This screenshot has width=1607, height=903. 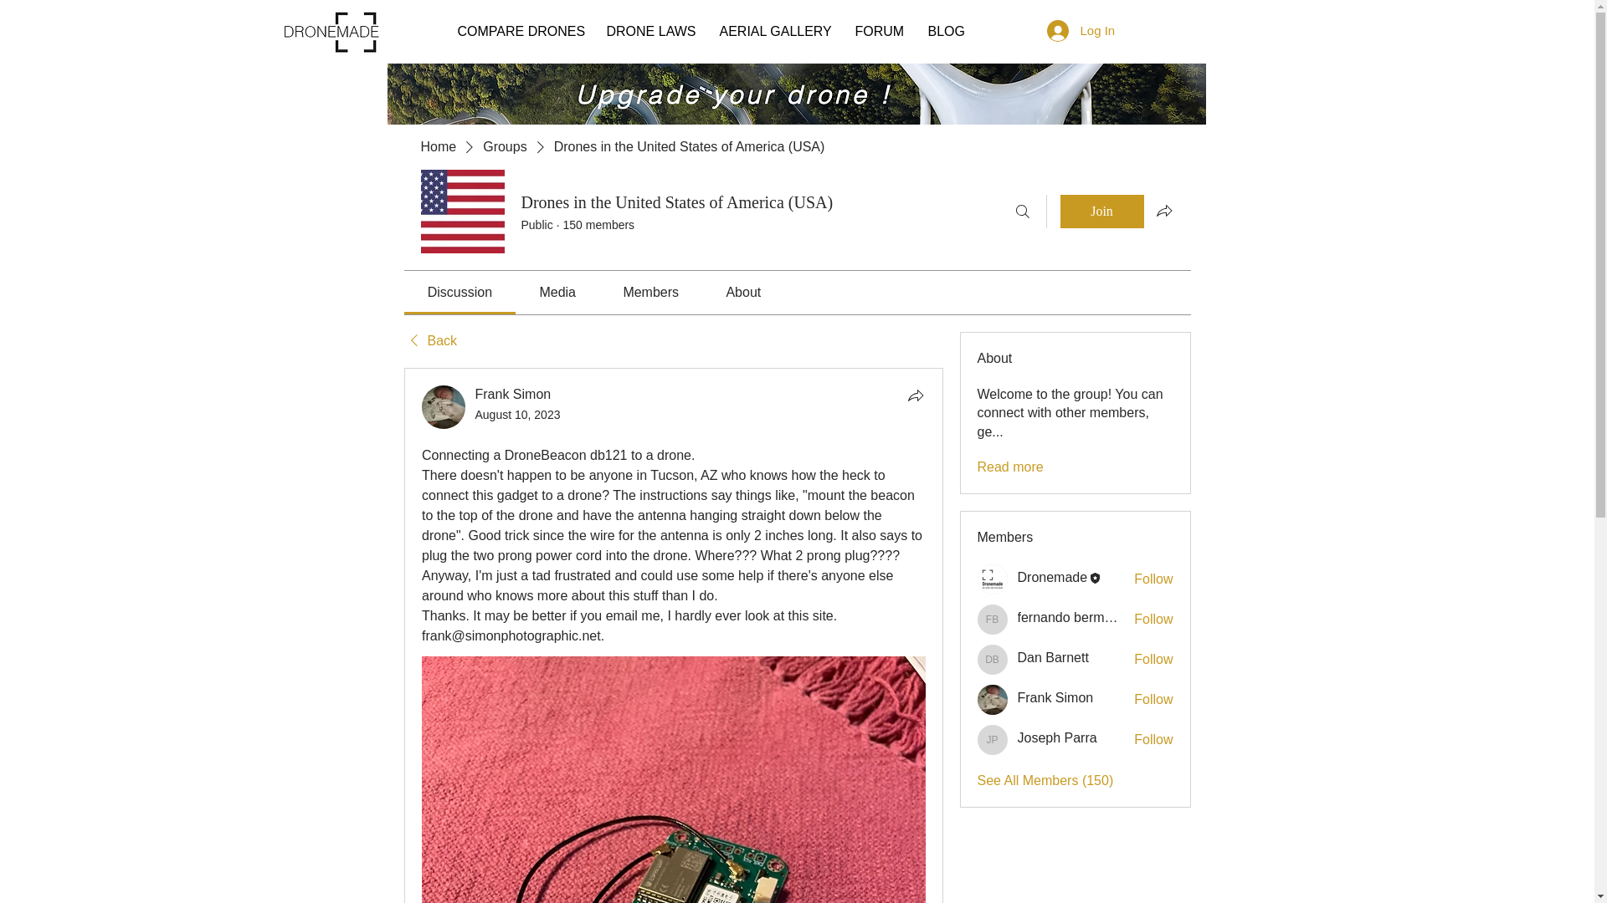 I want to click on COMPARE DRONES, so click(x=519, y=30).